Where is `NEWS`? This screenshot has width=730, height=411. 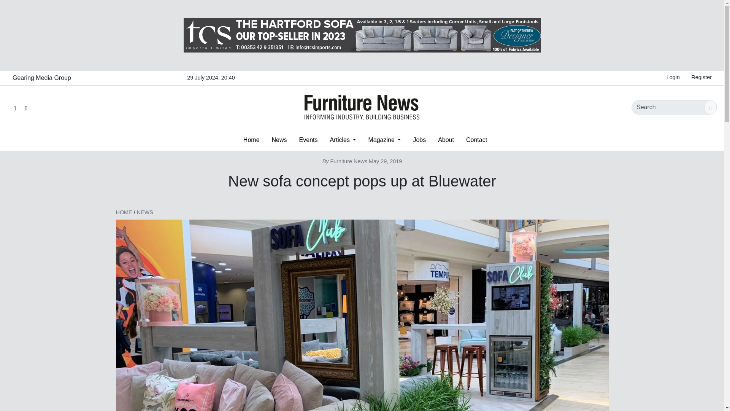 NEWS is located at coordinates (145, 212).